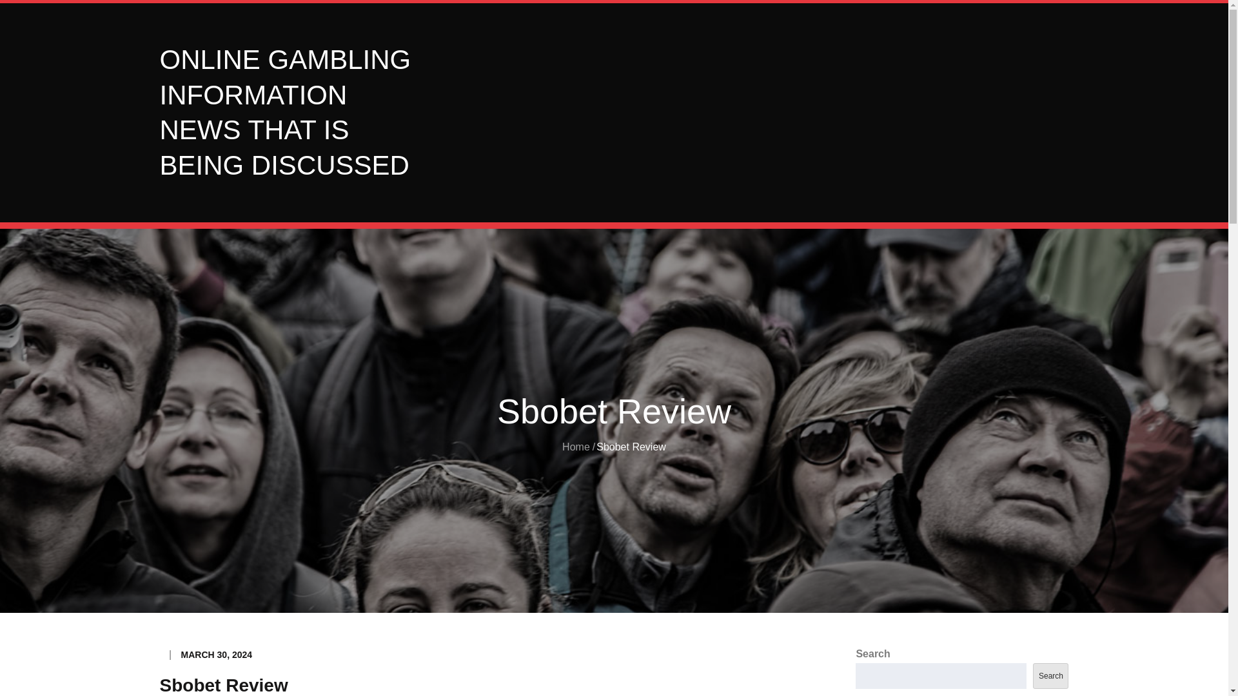 Image resolution: width=1238 pixels, height=696 pixels. I want to click on Search, so click(1050, 676).